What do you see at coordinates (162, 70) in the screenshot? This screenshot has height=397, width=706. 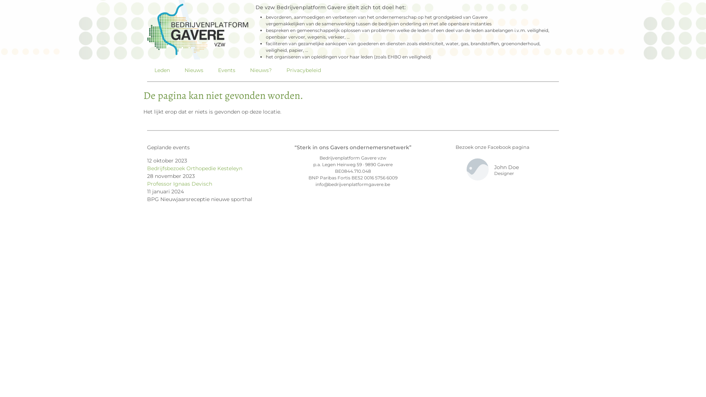 I see `Leden` at bounding box center [162, 70].